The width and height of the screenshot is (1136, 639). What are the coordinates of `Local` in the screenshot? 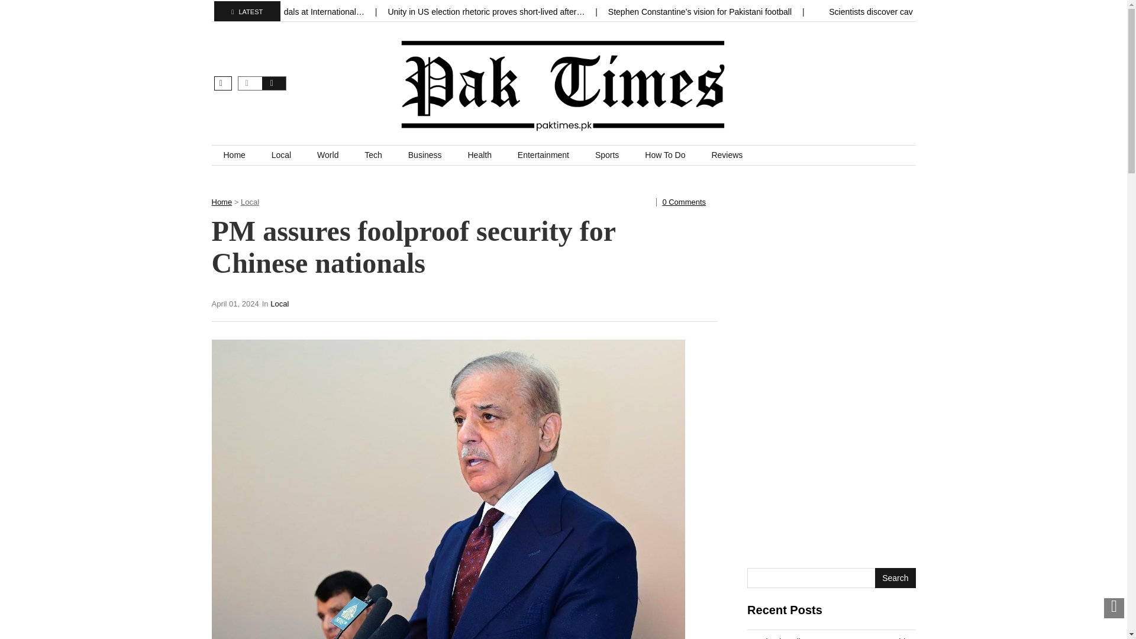 It's located at (279, 304).